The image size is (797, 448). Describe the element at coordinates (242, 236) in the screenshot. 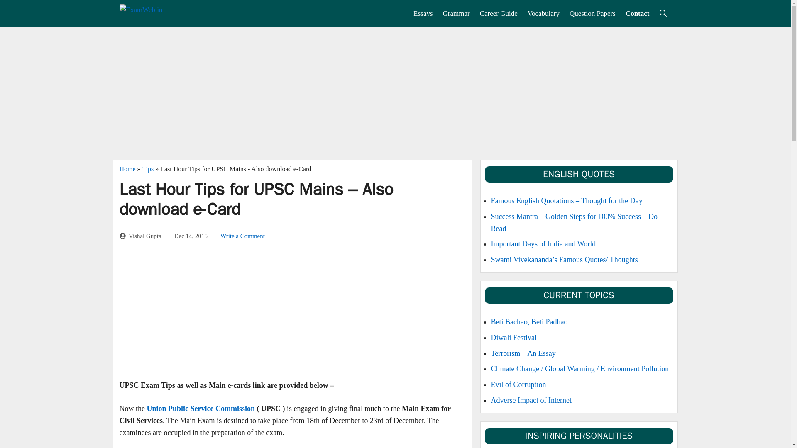

I see `Write a Comment` at that location.